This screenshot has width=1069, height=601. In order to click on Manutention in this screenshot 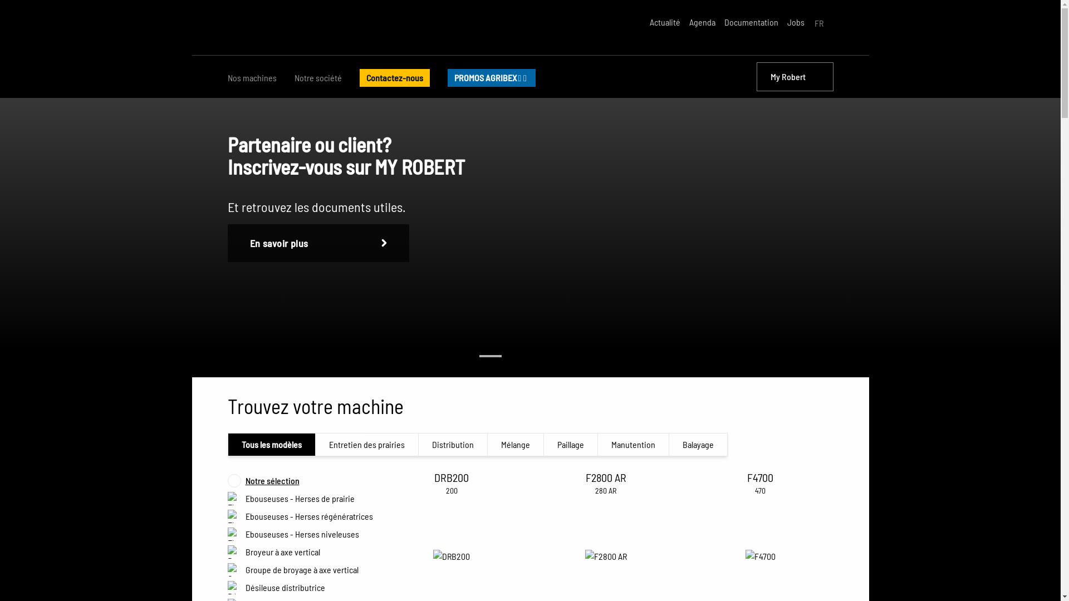, I will do `click(634, 445)`.